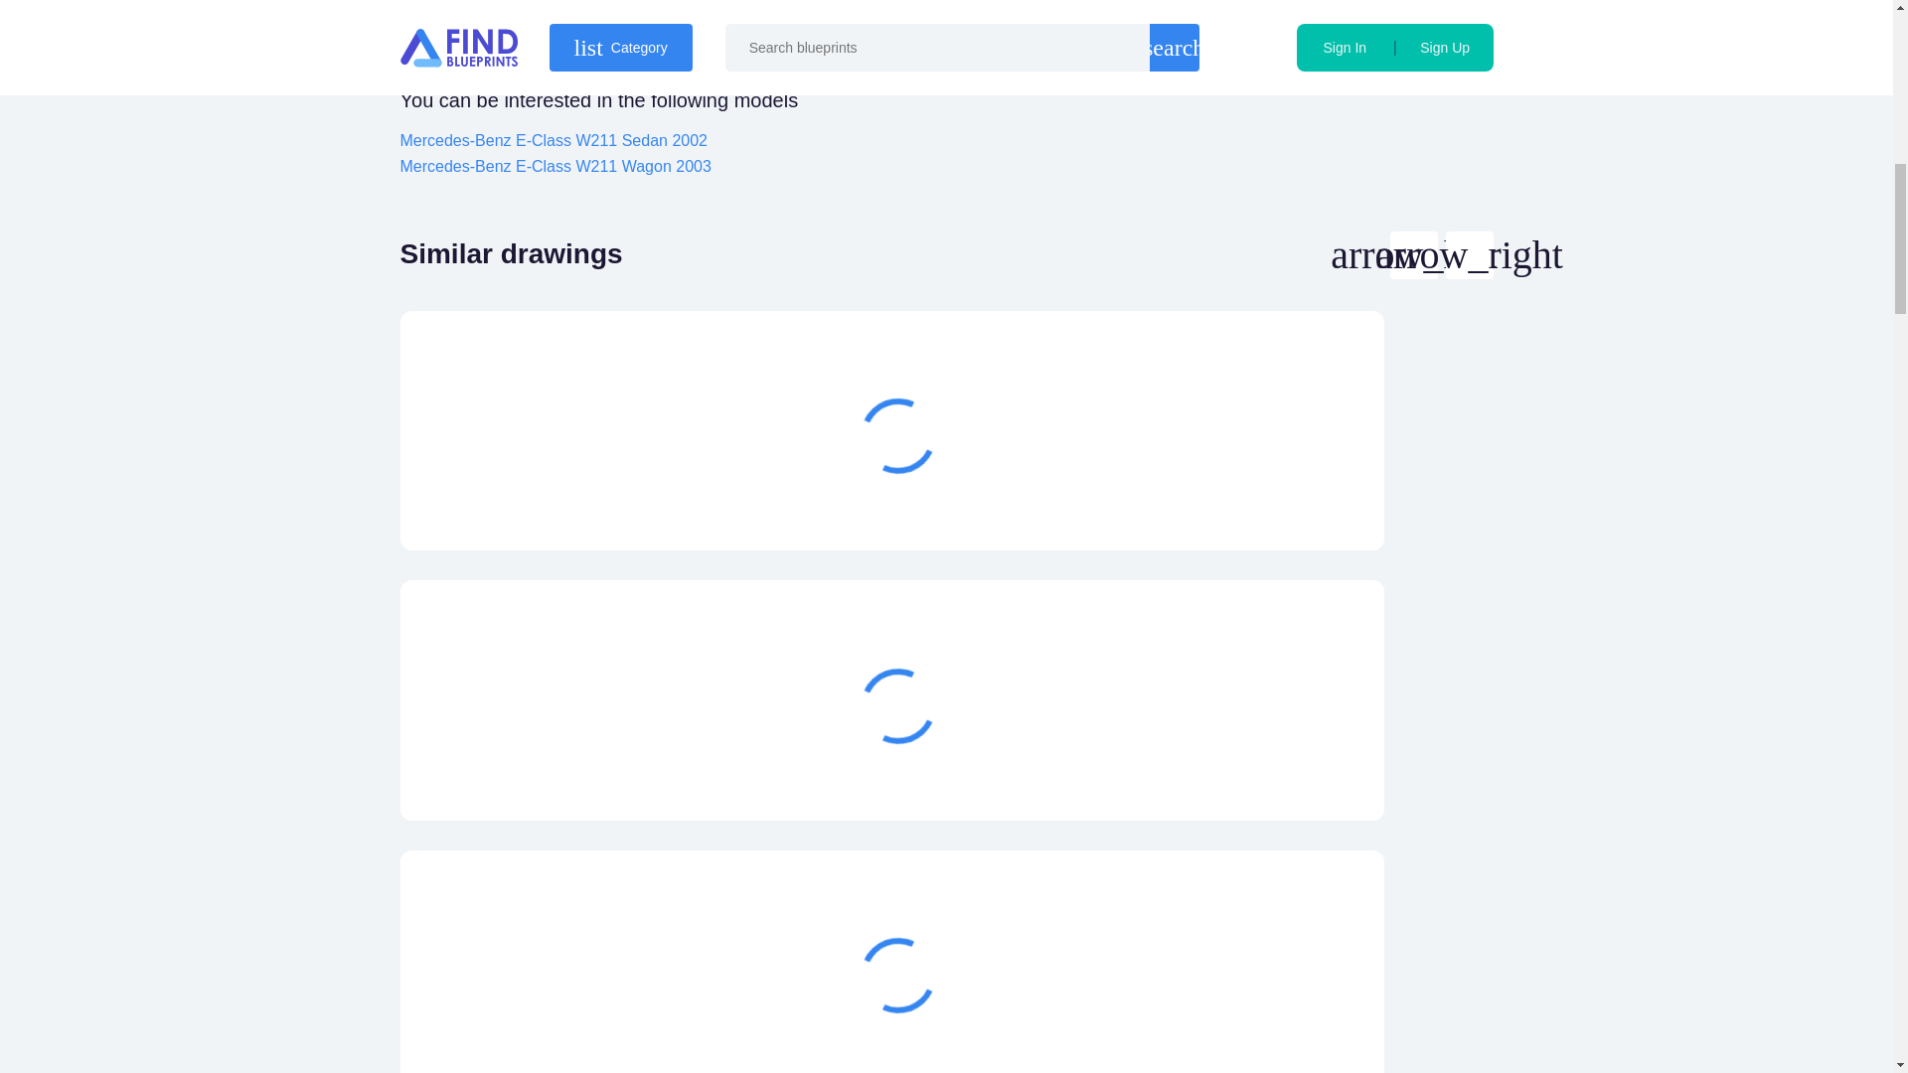  I want to click on Mercedes-Benz E-Class W211 Sedan 2002, so click(553, 140).